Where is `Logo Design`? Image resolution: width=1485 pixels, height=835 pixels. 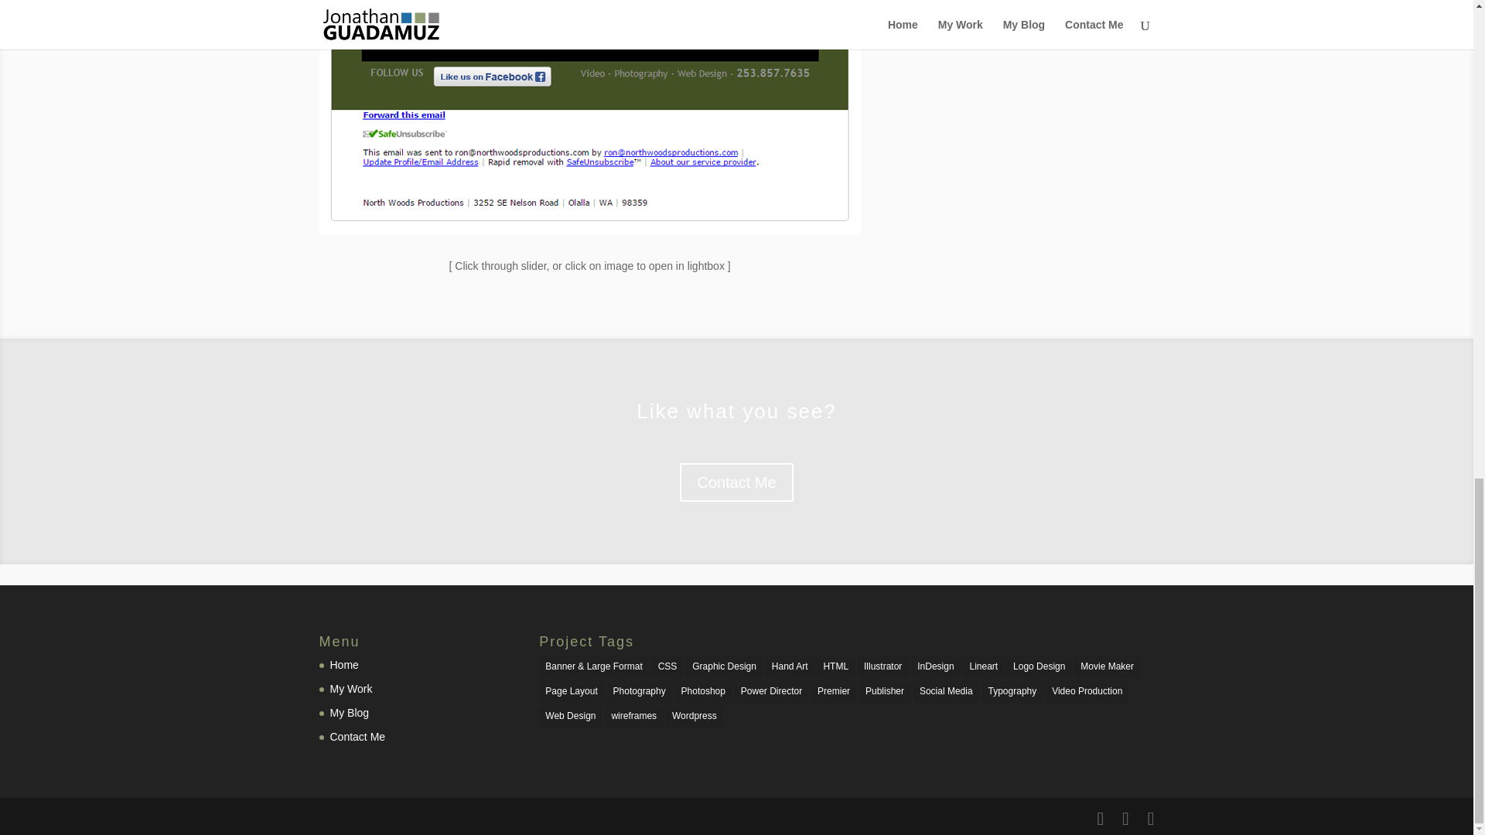
Logo Design is located at coordinates (1038, 666).